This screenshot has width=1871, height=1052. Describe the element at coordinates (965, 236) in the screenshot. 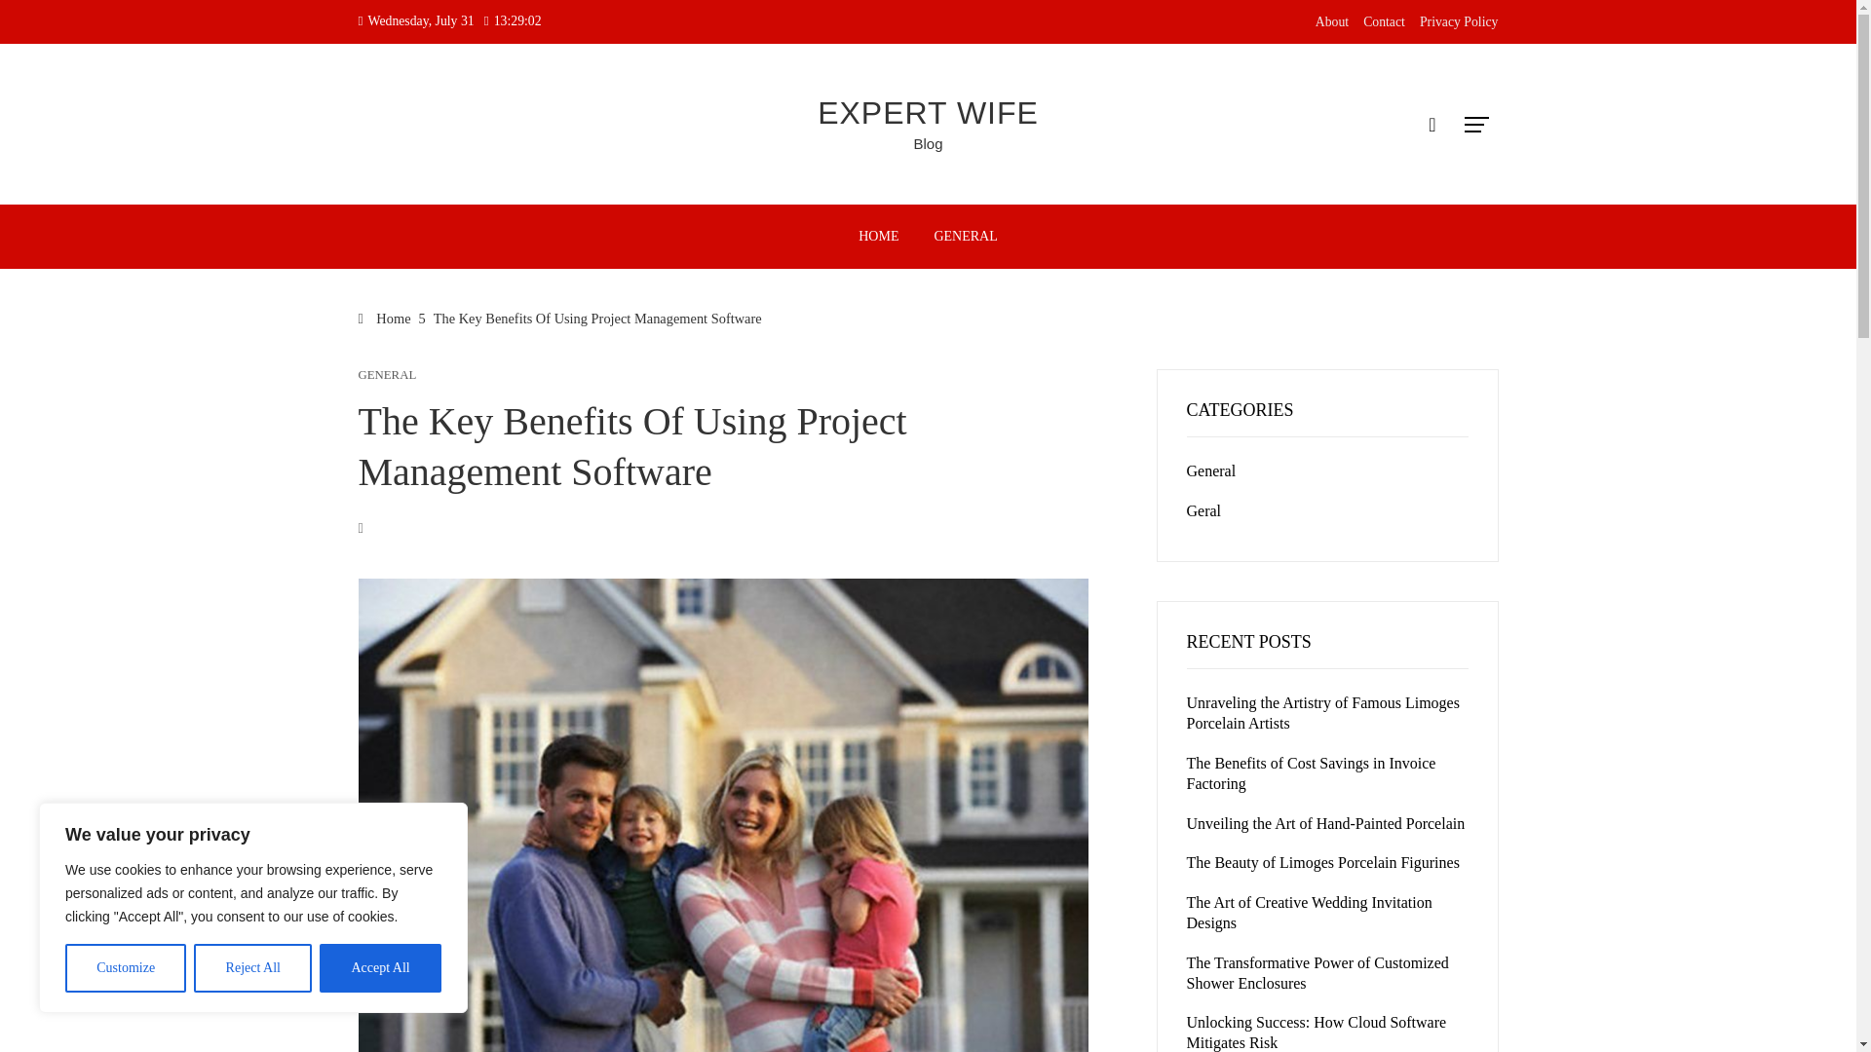

I see `GENERAL` at that location.